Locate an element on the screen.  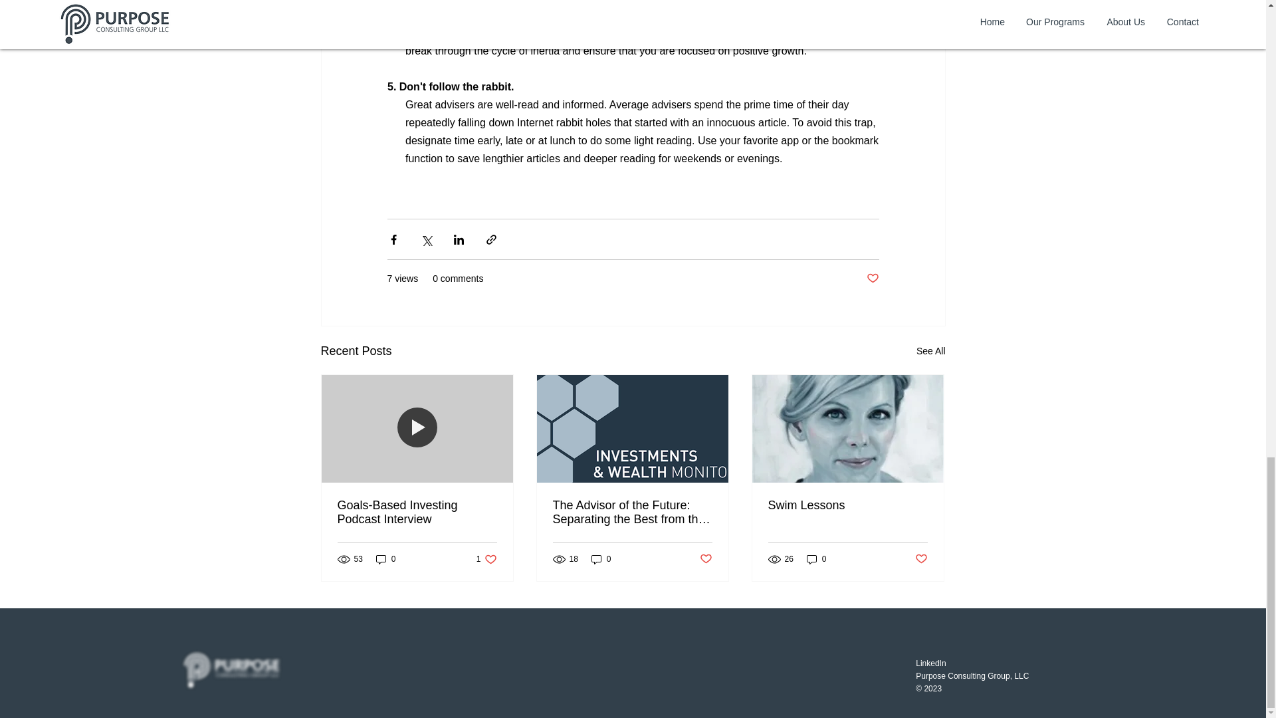
0 is located at coordinates (385, 558).